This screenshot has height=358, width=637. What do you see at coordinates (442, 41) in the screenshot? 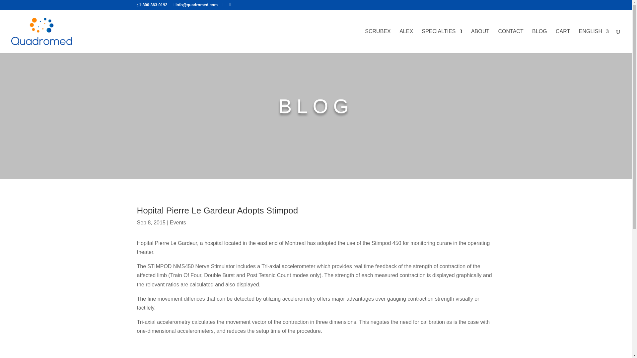
I see `SPECIALTIES` at bounding box center [442, 41].